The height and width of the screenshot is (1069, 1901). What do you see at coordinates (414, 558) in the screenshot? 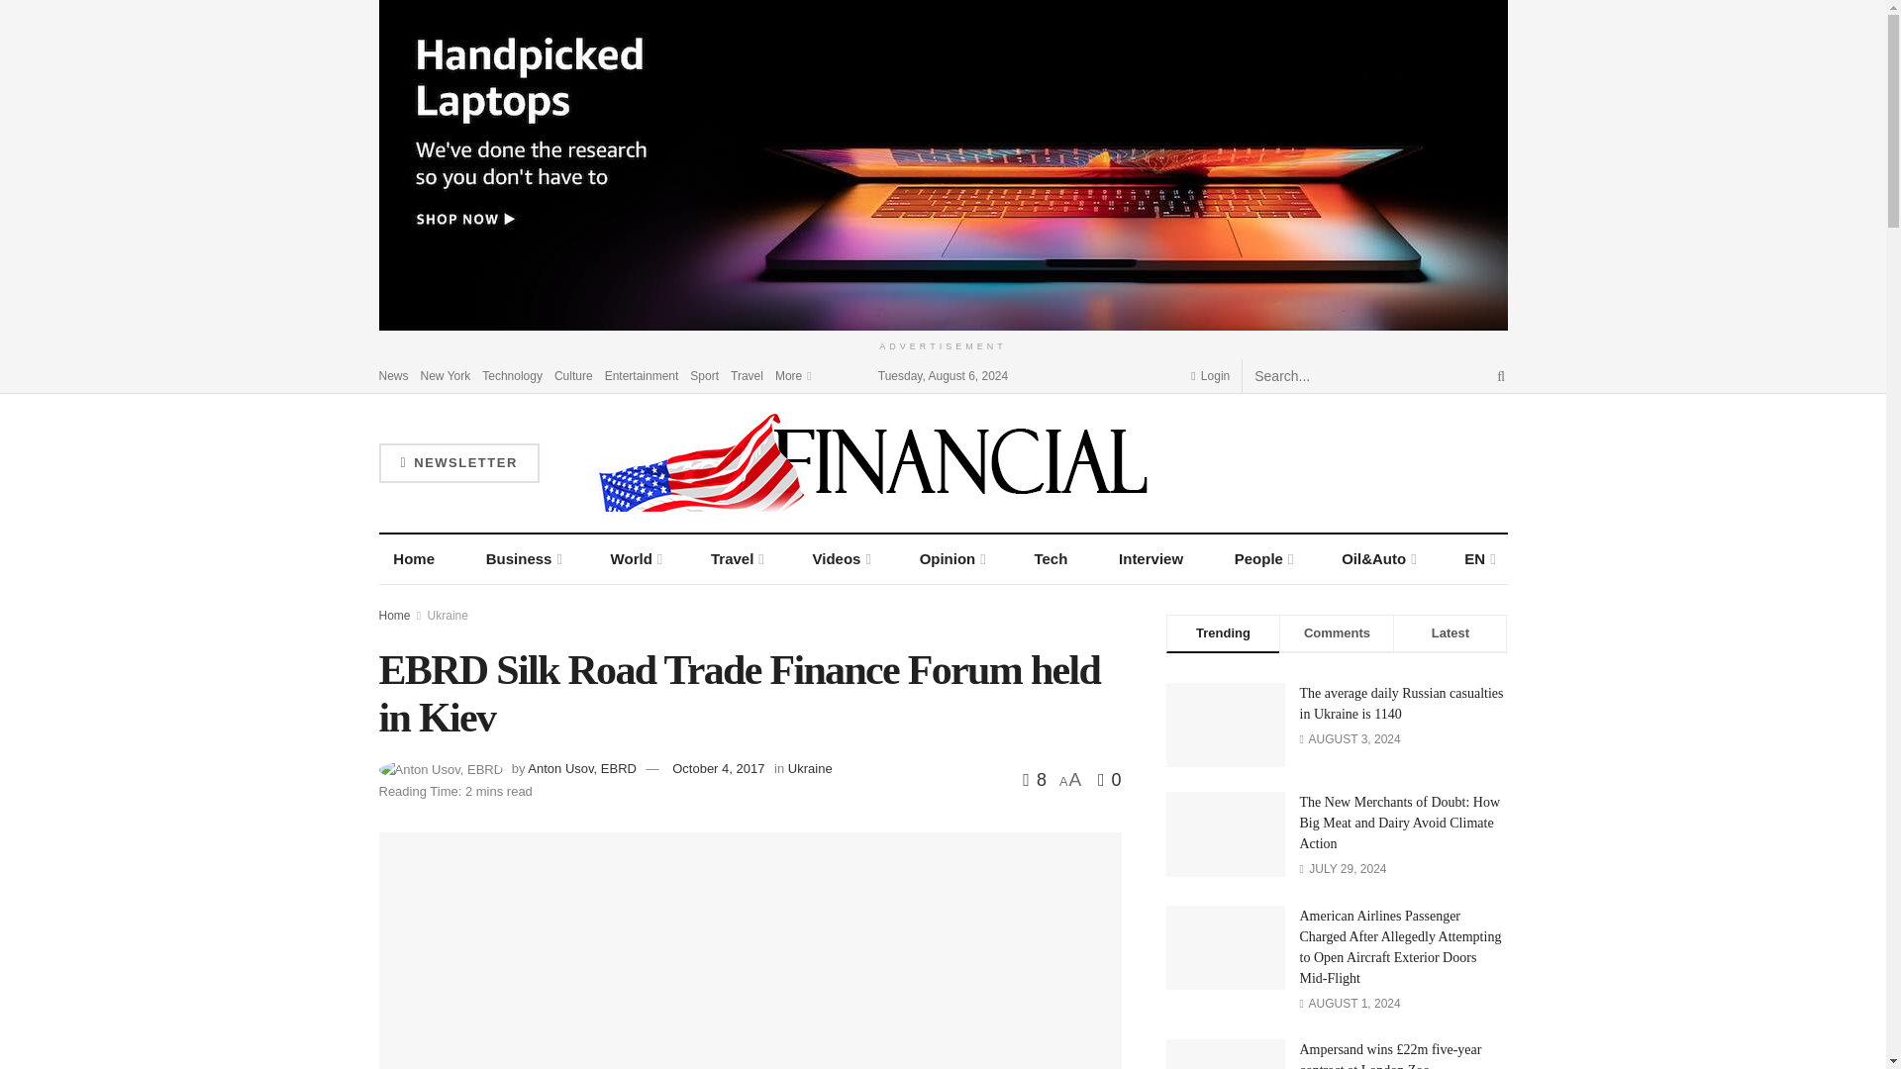
I see `Home` at bounding box center [414, 558].